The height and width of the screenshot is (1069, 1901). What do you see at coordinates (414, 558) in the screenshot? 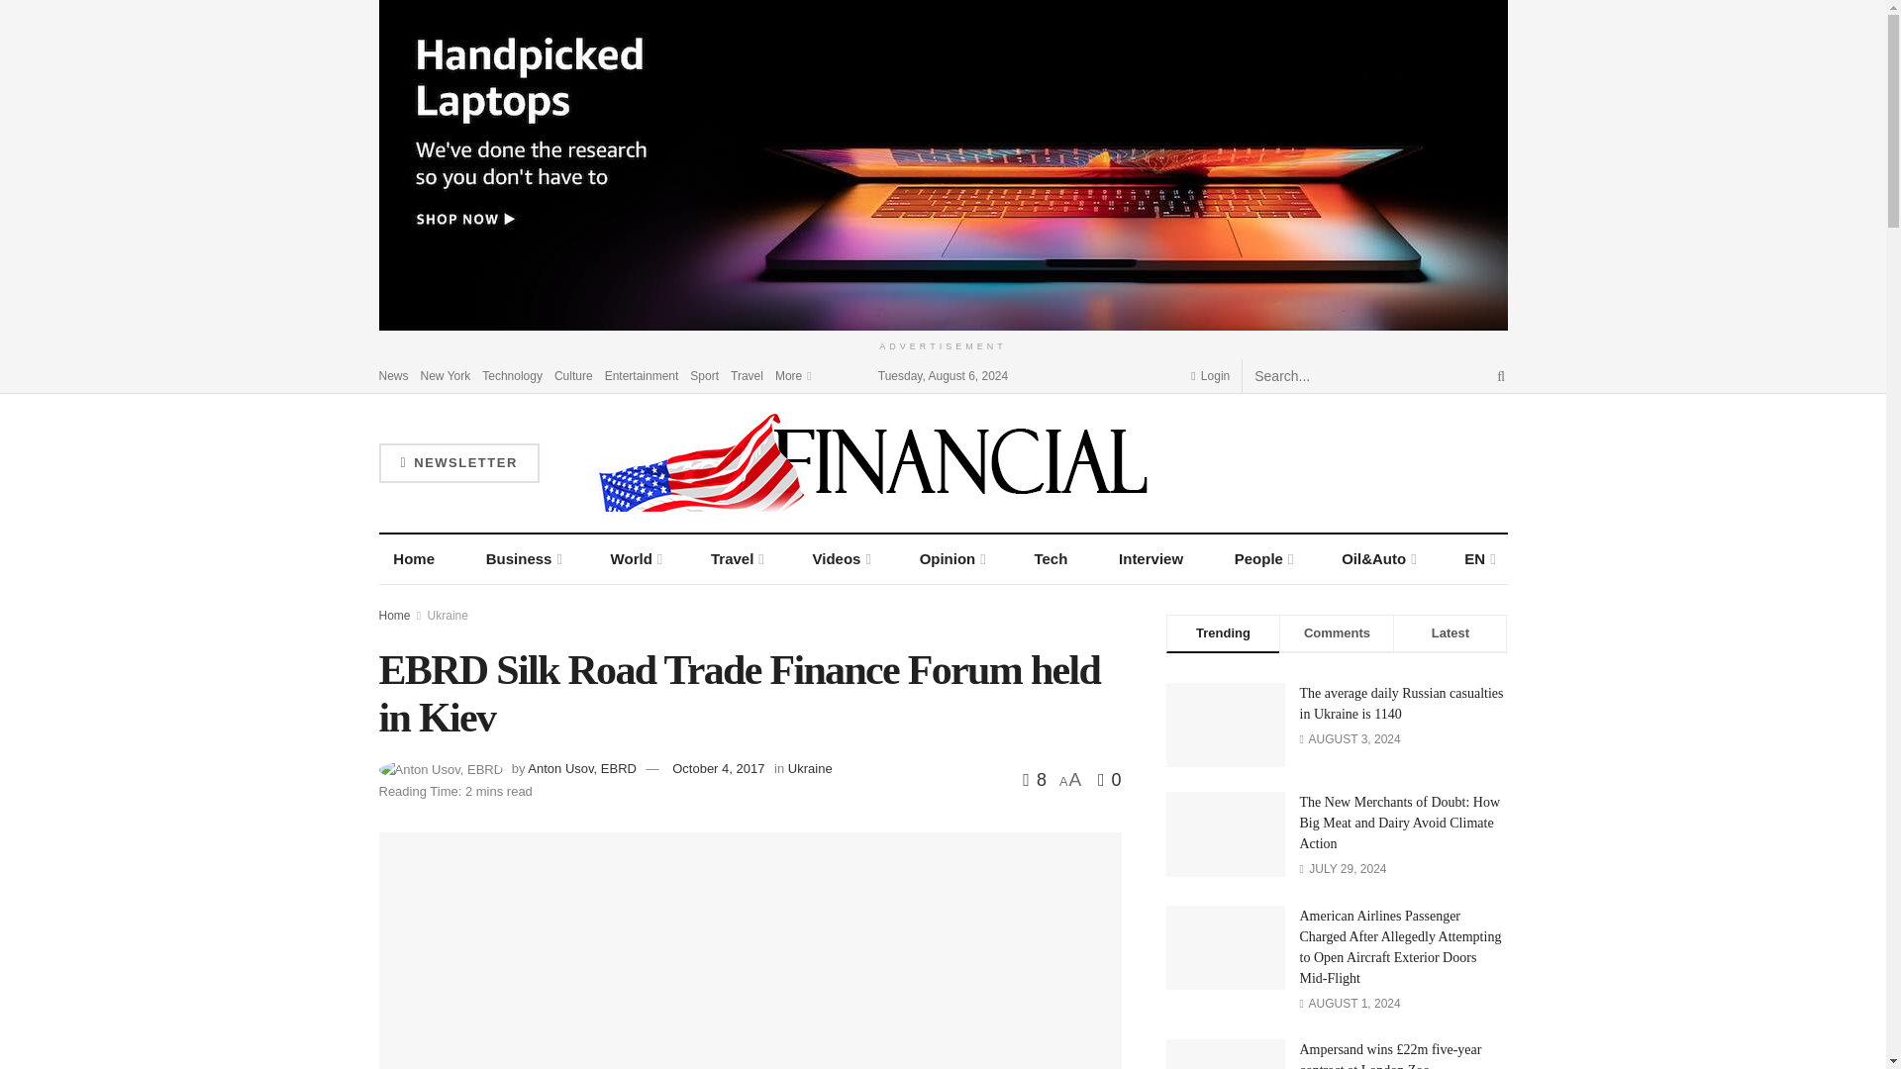
I see `Home` at bounding box center [414, 558].